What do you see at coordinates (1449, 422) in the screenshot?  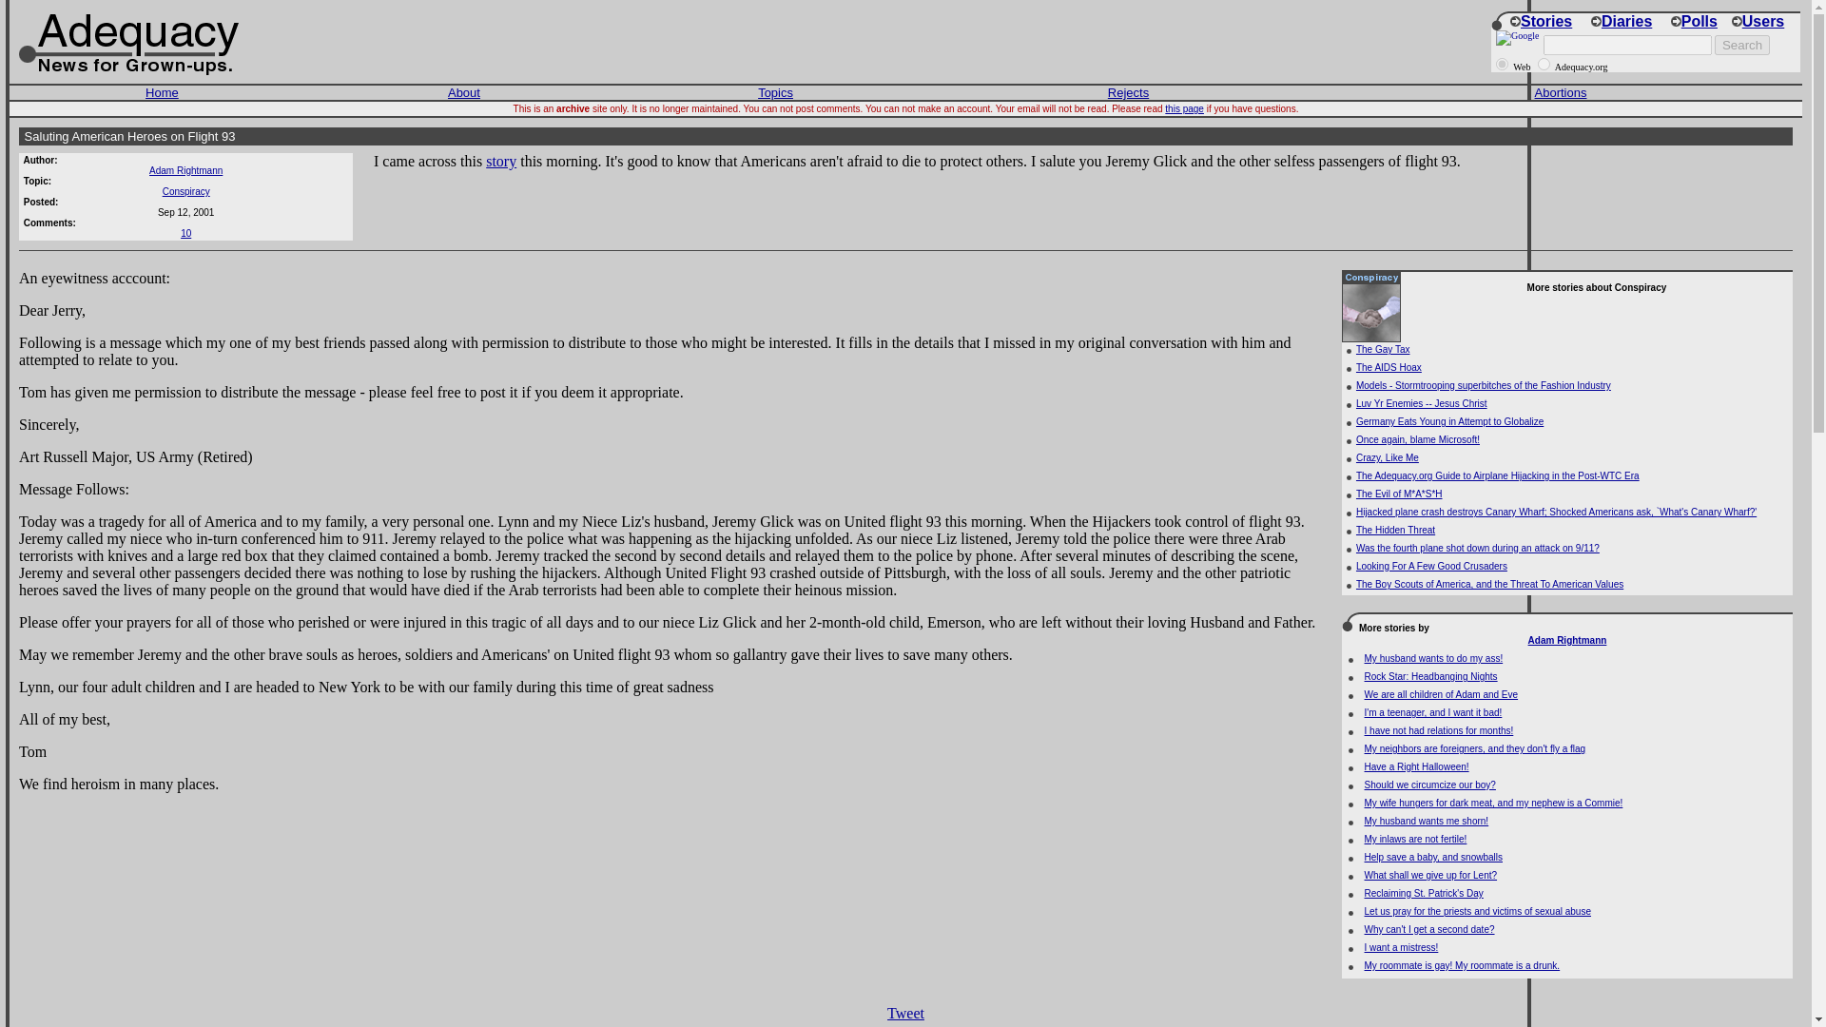 I see `Germany Eats Young in Attempt to Globalize` at bounding box center [1449, 422].